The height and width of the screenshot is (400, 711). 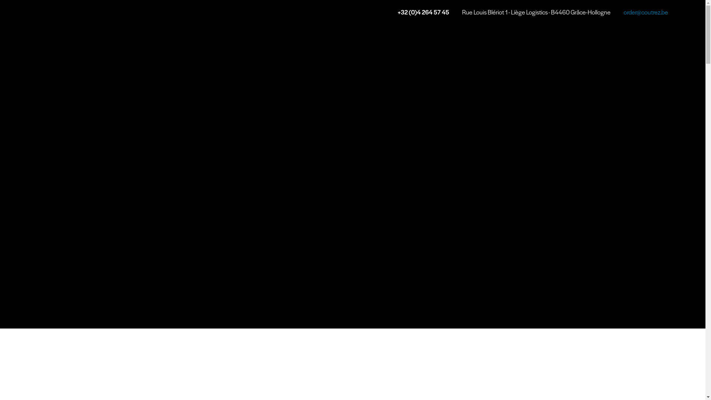 What do you see at coordinates (690, 317) in the screenshot?
I see `En savoir plus sur Coutrez` at bounding box center [690, 317].